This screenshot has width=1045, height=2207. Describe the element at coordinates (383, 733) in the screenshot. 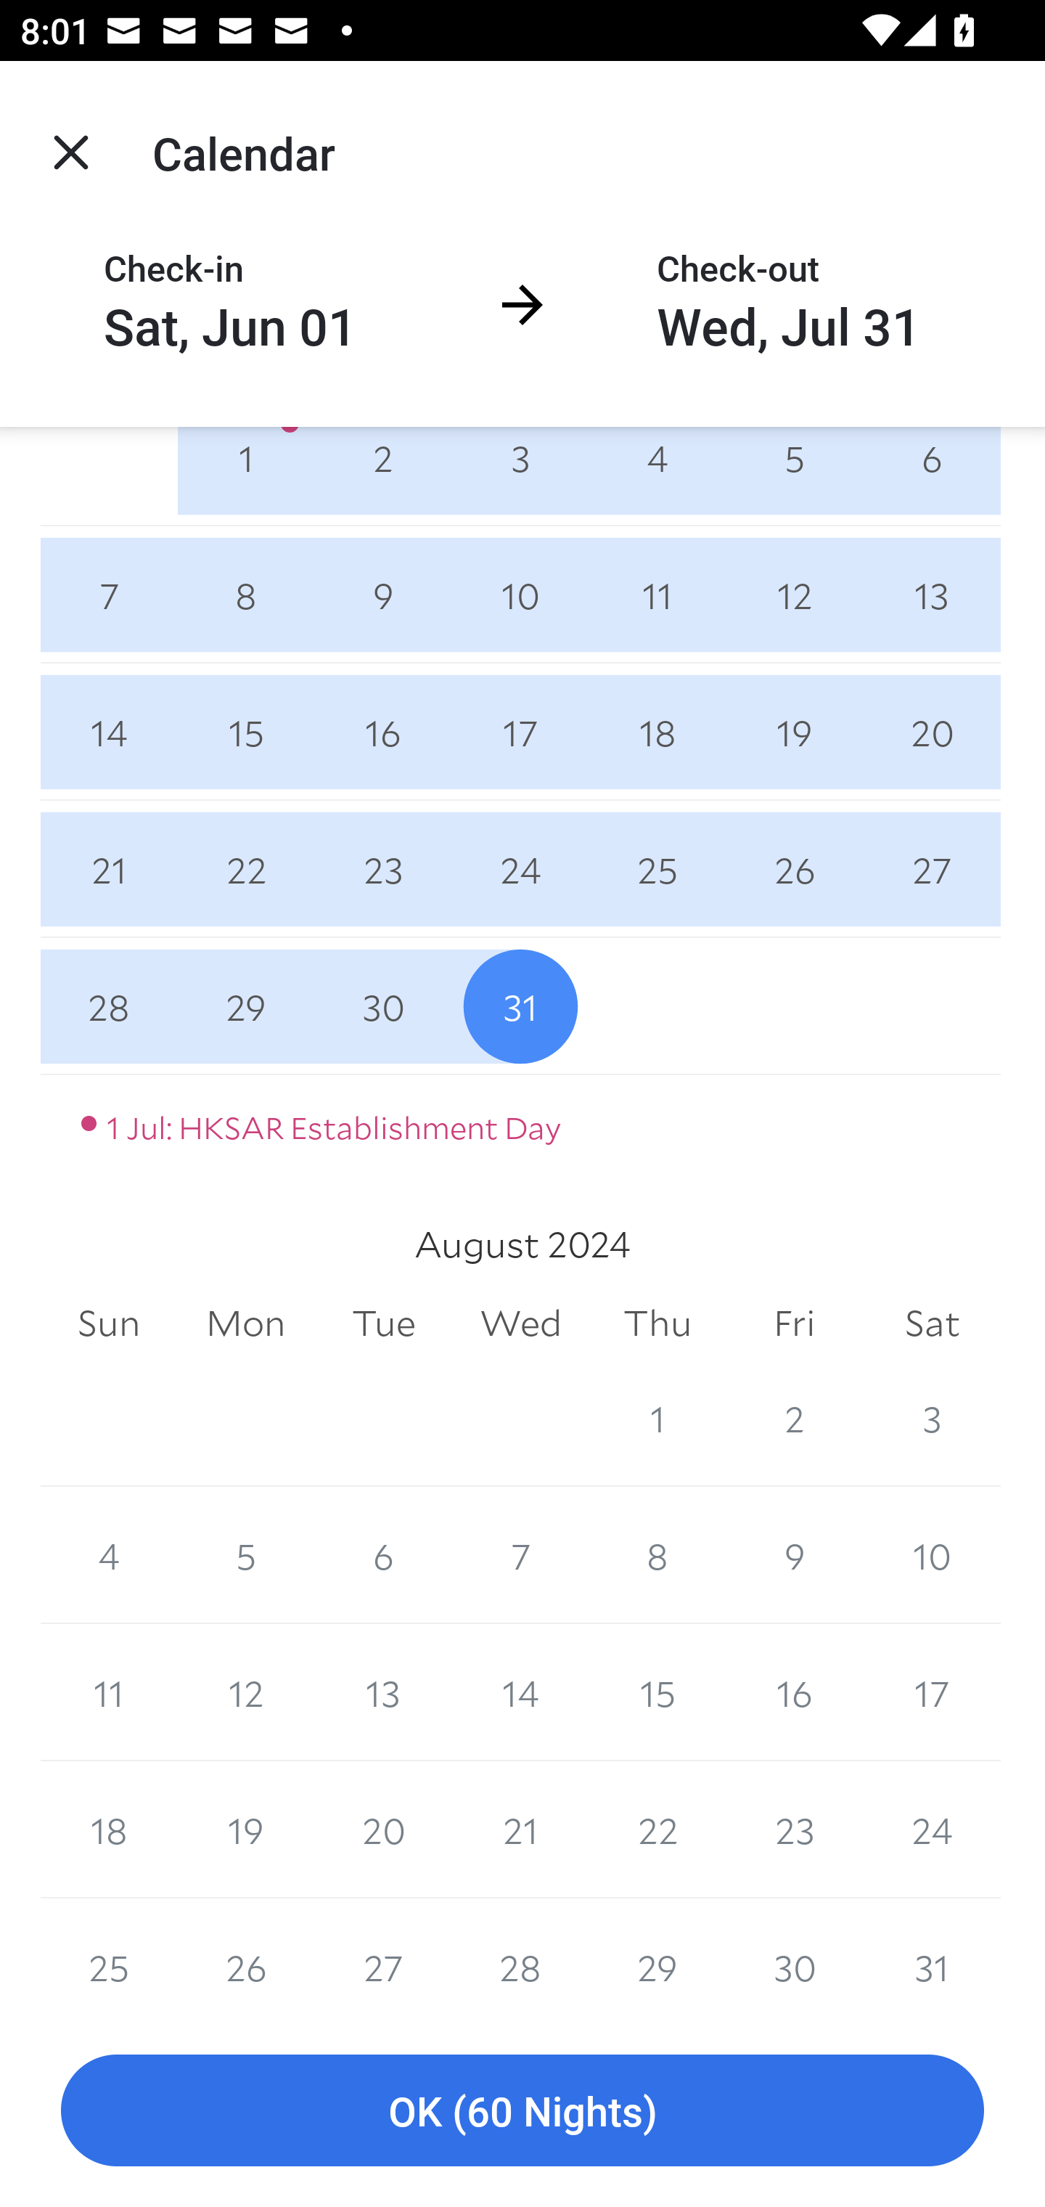

I see `16 16 July 2024` at that location.